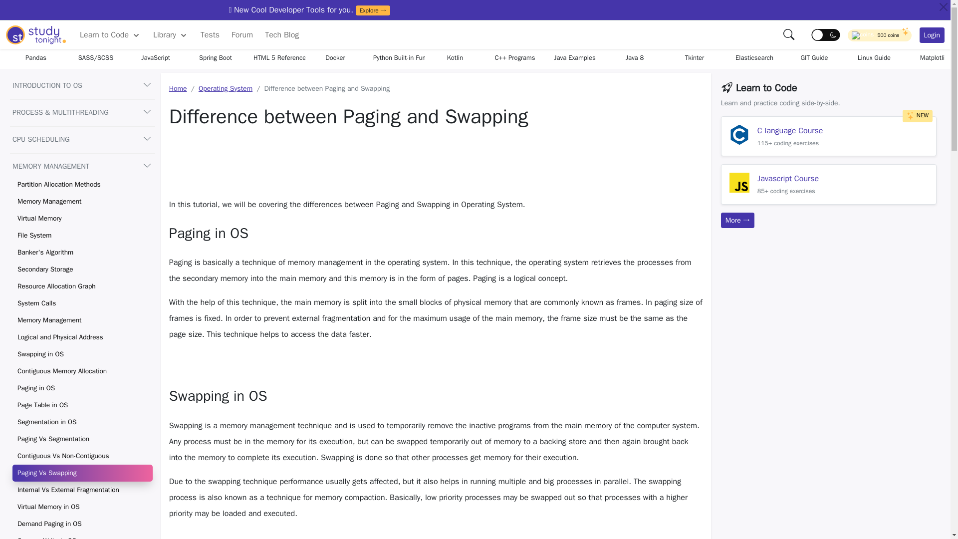  What do you see at coordinates (275, 58) in the screenshot?
I see `HTML 5 References` at bounding box center [275, 58].